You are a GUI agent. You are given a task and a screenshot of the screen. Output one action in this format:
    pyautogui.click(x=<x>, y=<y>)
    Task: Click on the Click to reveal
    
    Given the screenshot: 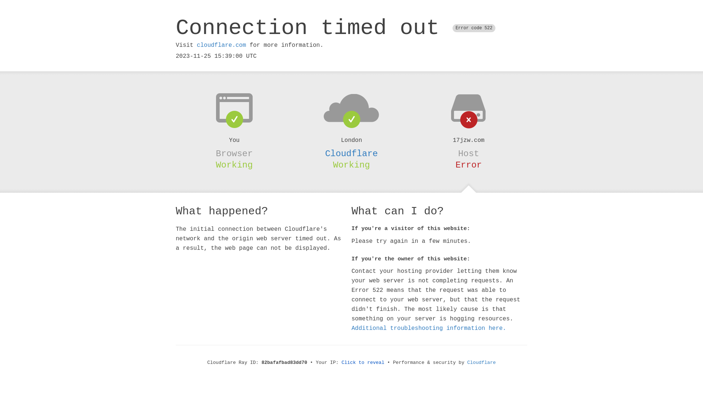 What is the action you would take?
    pyautogui.click(x=363, y=363)
    